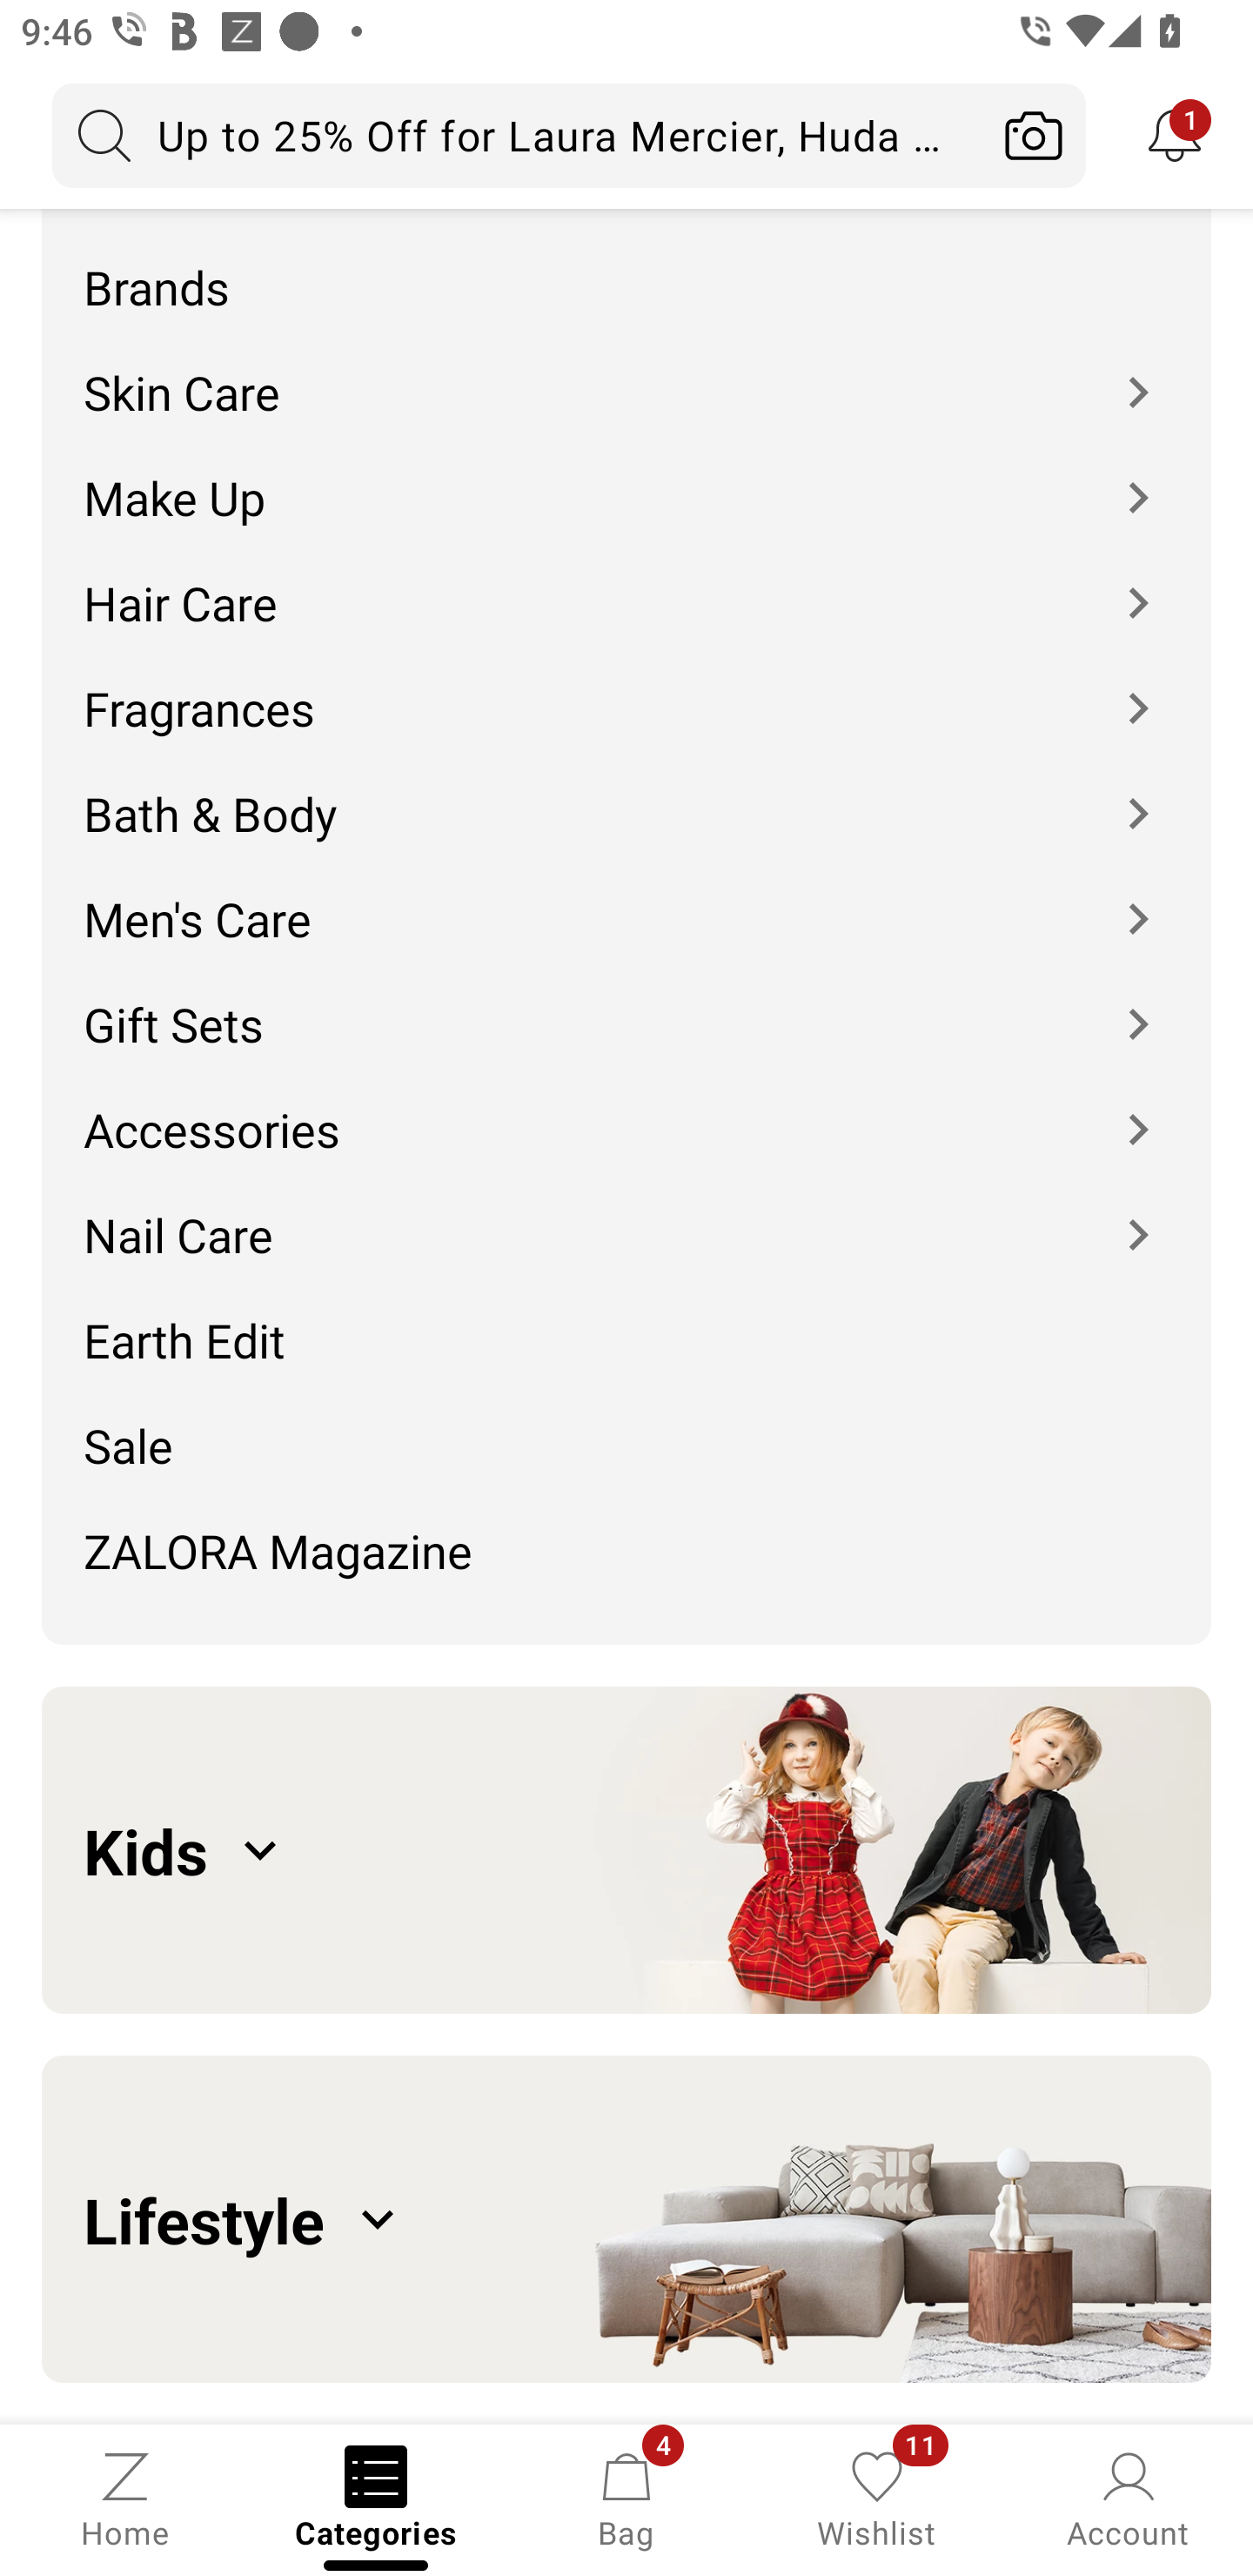  I want to click on Bag, 4 new notifications Bag, so click(626, 2498).